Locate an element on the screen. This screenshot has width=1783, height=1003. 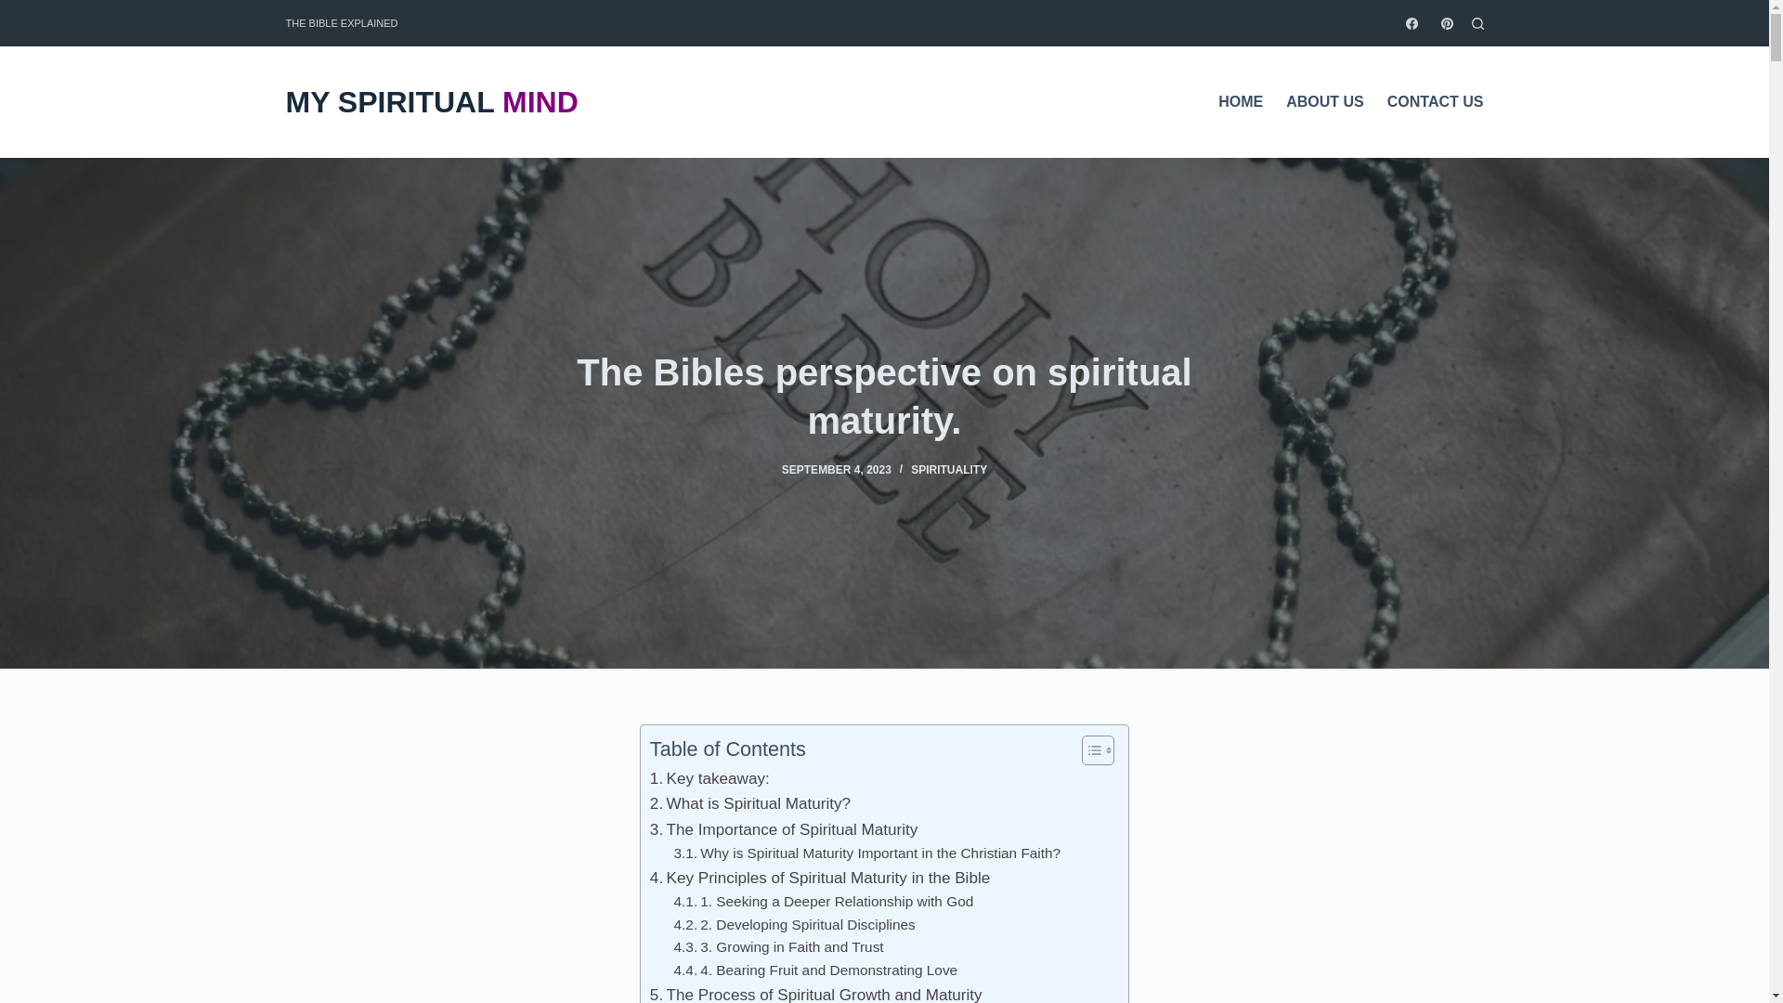
3. Growing in Faith and Trust is located at coordinates (778, 947).